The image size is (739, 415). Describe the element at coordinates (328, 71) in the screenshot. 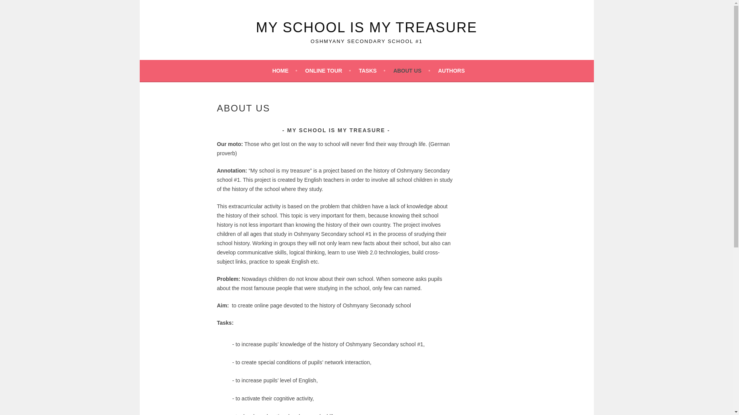

I see `ONLINE TOUR` at that location.